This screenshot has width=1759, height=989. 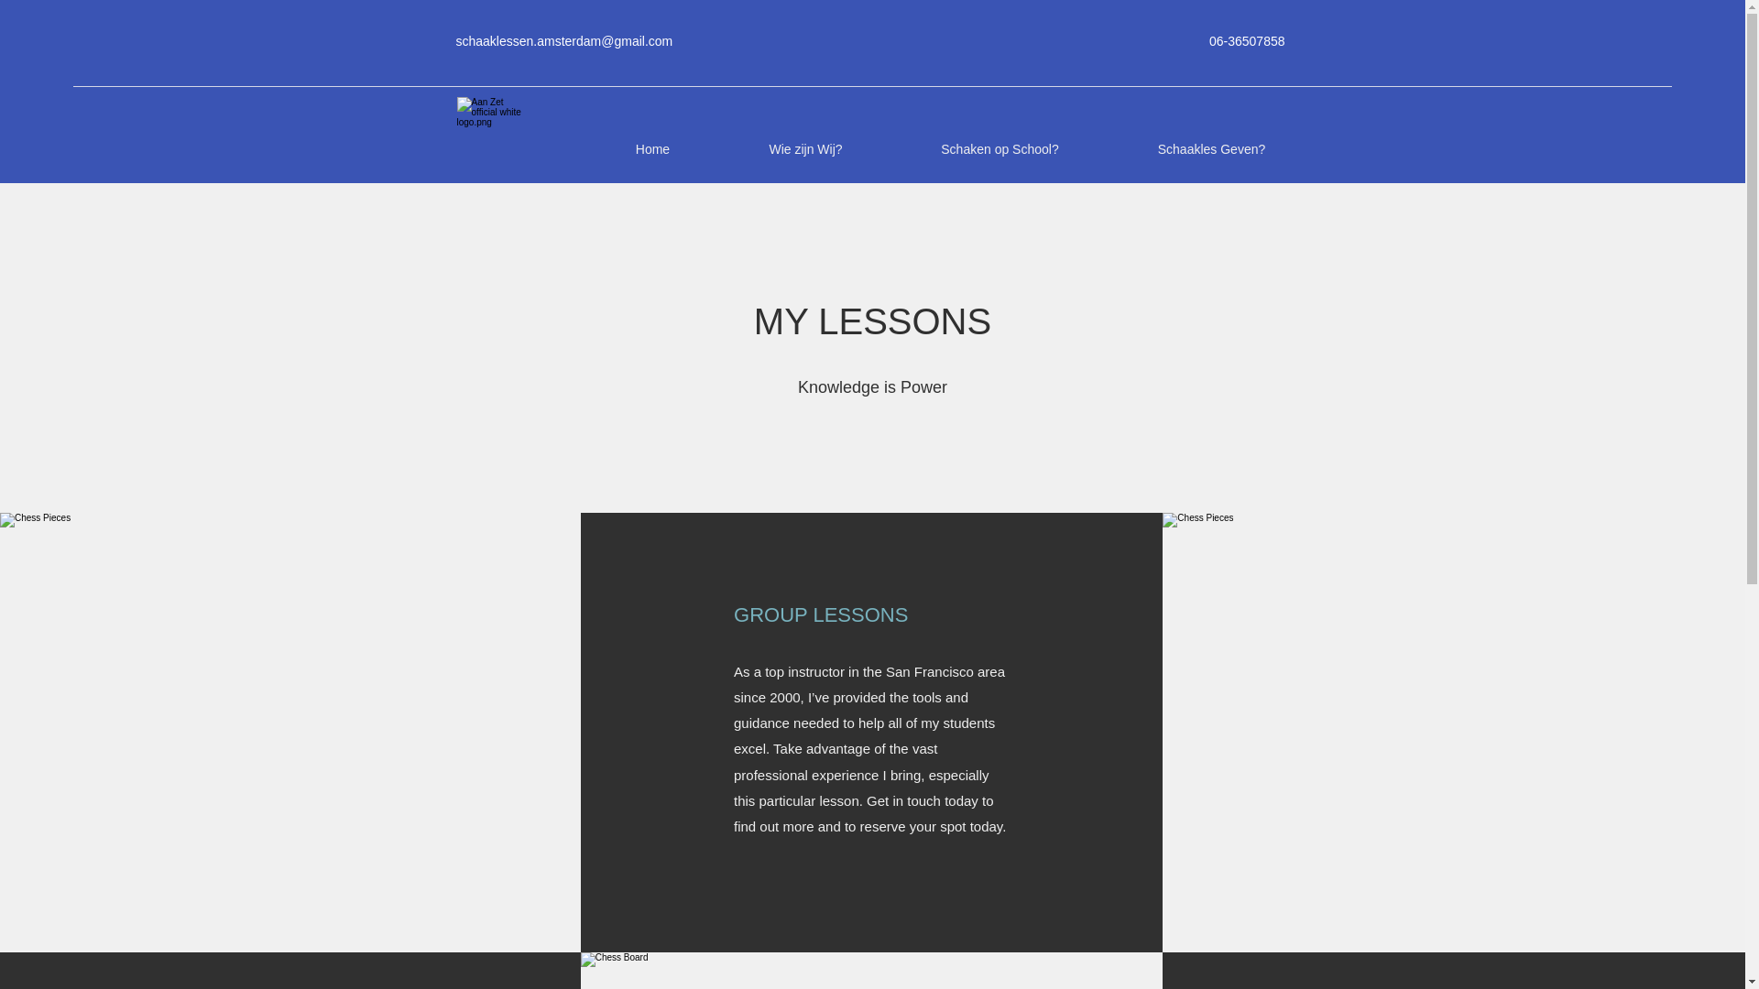 What do you see at coordinates (1000, 148) in the screenshot?
I see `Schaken op School?` at bounding box center [1000, 148].